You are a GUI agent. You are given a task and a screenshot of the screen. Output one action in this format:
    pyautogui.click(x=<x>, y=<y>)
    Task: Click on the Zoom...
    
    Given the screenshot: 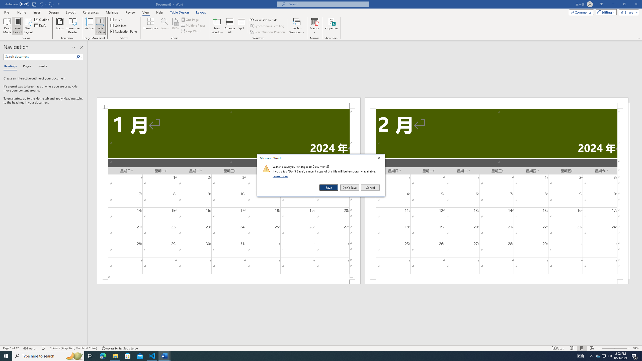 What is the action you would take?
    pyautogui.click(x=164, y=26)
    